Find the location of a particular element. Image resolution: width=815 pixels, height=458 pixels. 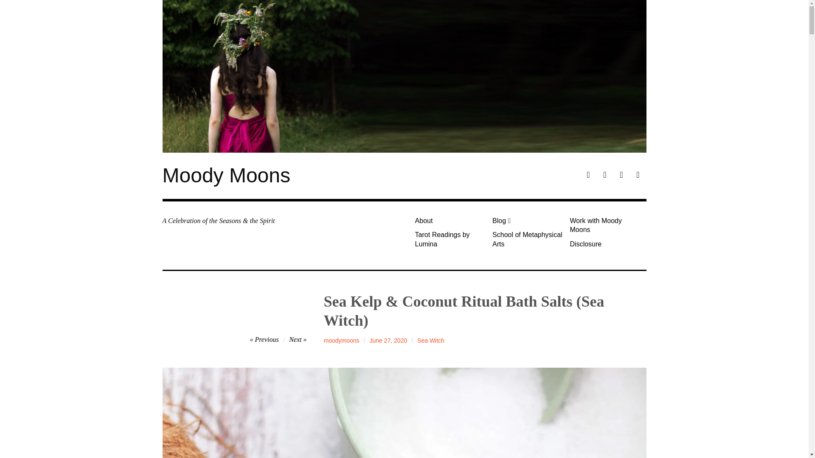

Facebook is located at coordinates (588, 176).